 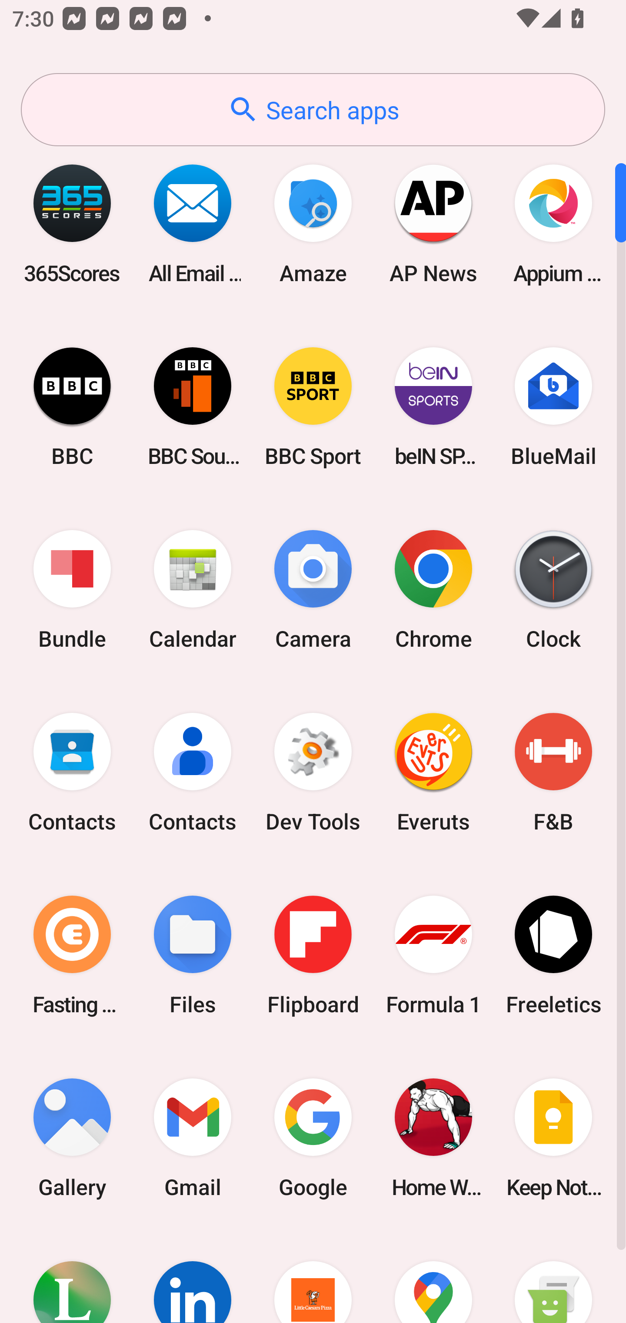 What do you see at coordinates (193, 772) in the screenshot?
I see `Contacts` at bounding box center [193, 772].